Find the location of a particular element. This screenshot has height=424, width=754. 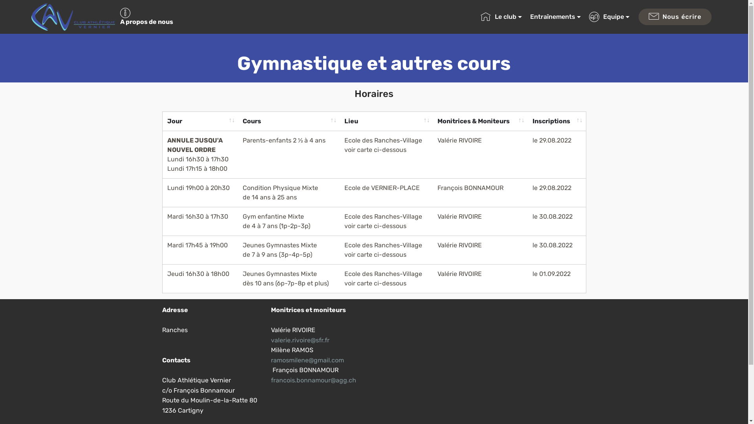

Equipe is located at coordinates (609, 17).